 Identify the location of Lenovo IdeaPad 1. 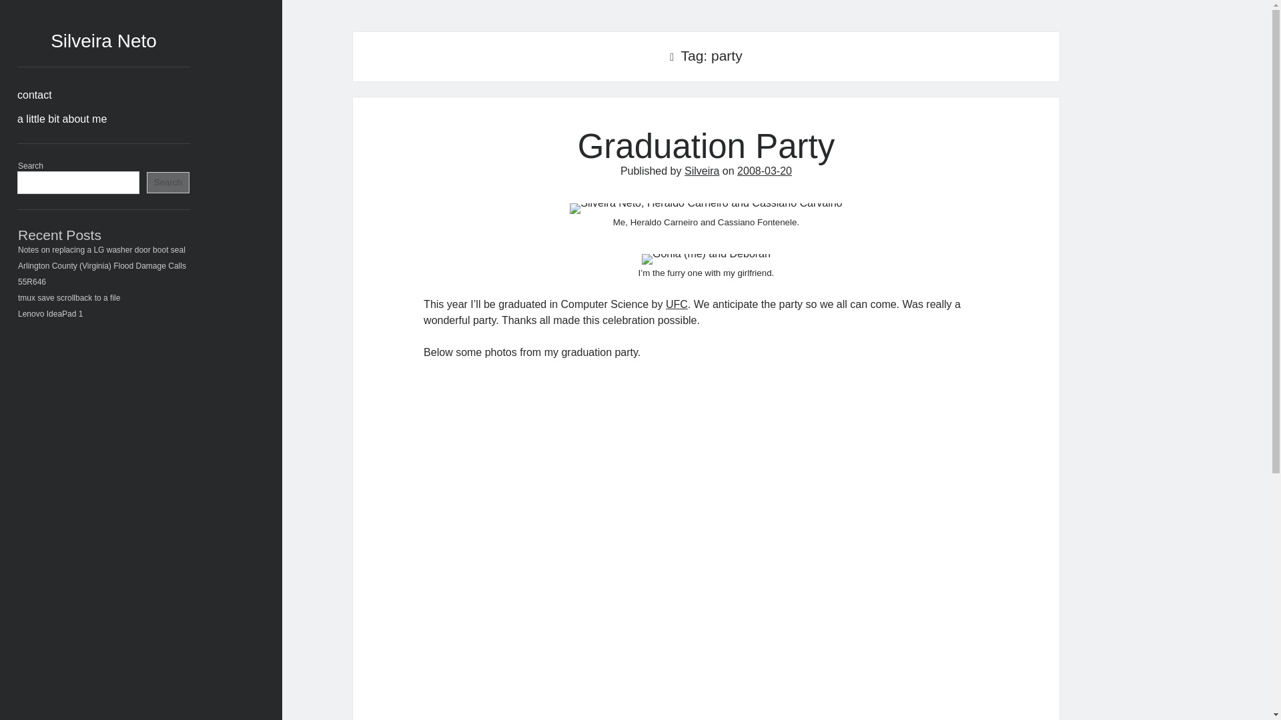
(50, 314).